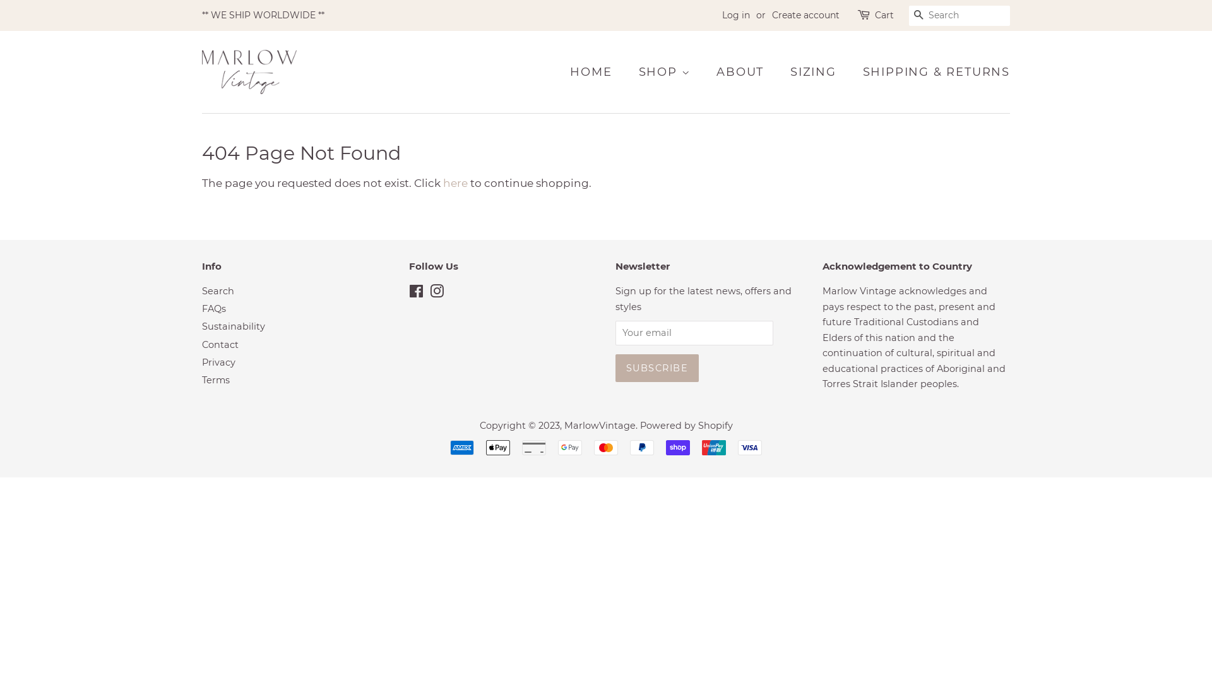  I want to click on Log in, so click(736, 15).